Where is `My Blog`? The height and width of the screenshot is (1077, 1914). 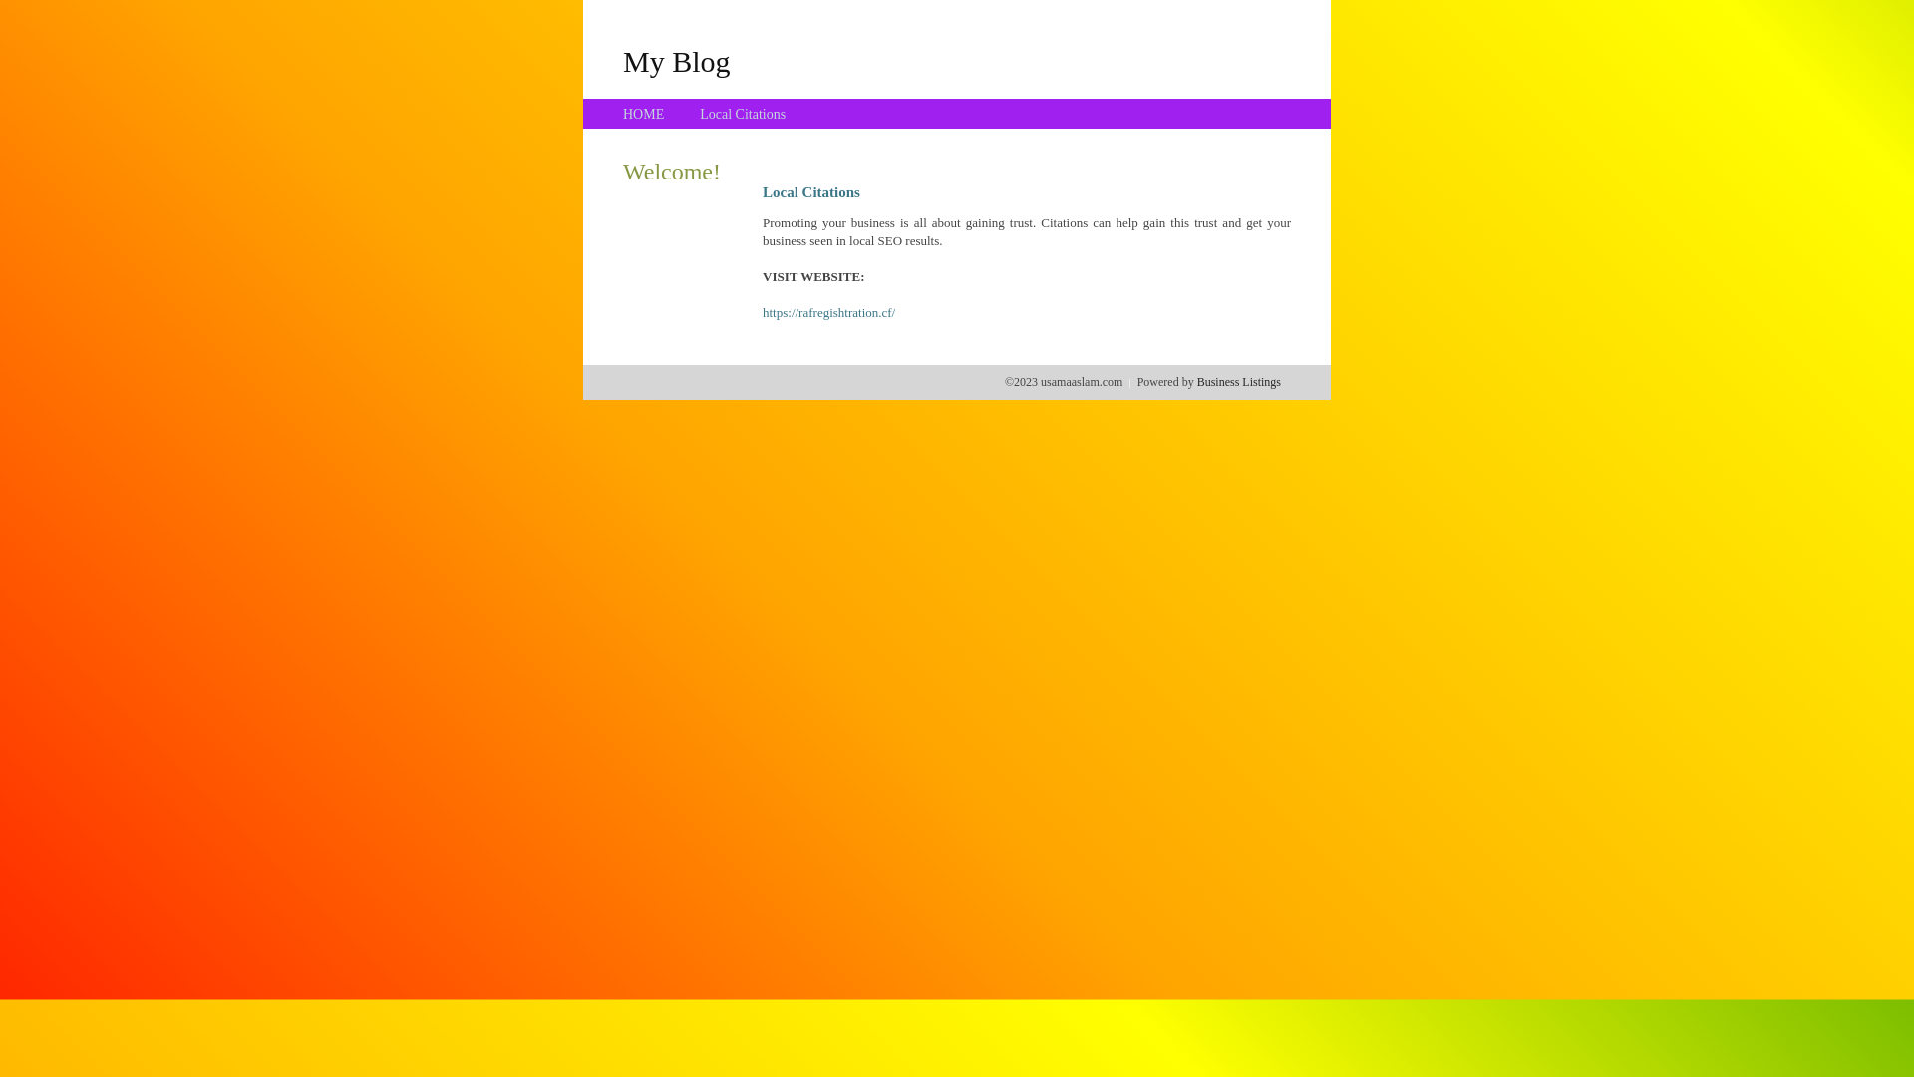
My Blog is located at coordinates (677, 61).